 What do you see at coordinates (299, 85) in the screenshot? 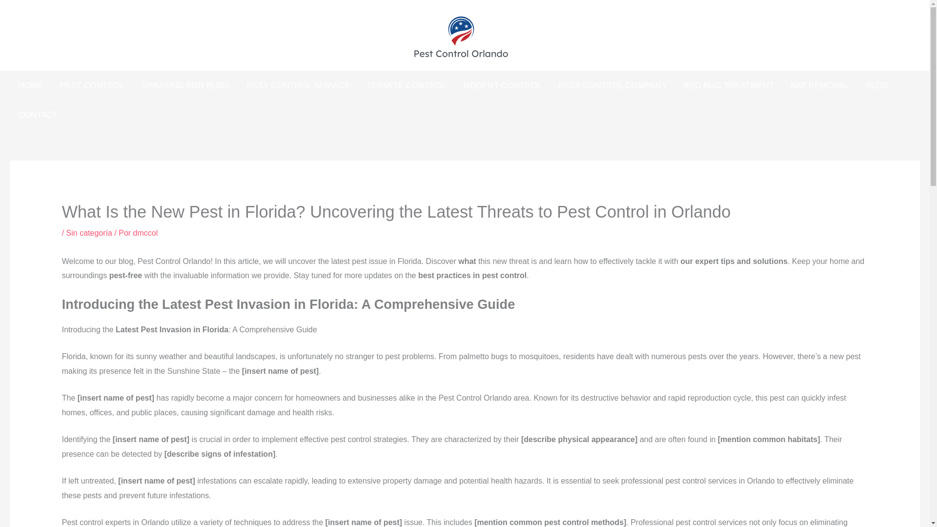
I see `PEST CONTROL SERVICE` at bounding box center [299, 85].